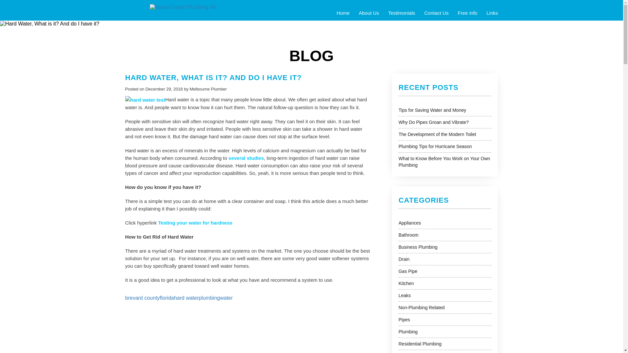 The width and height of the screenshot is (628, 353). Describe the element at coordinates (404, 259) in the screenshot. I see `Drain` at that location.